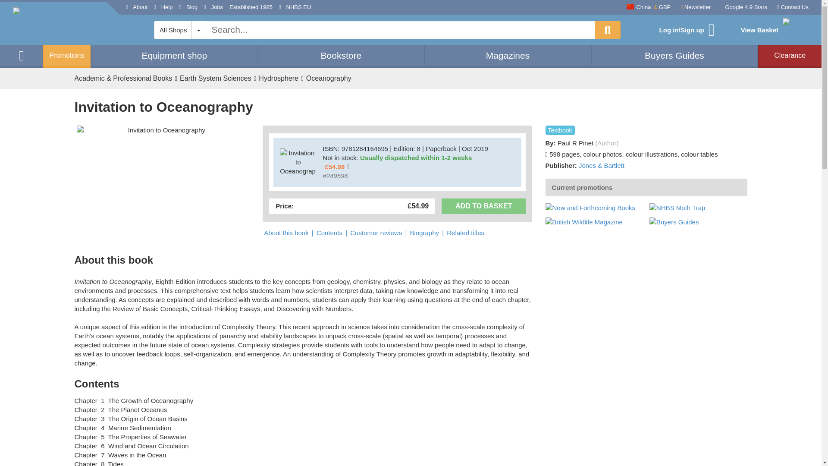 The height and width of the screenshot is (466, 828). What do you see at coordinates (188, 7) in the screenshot?
I see `Blog` at bounding box center [188, 7].